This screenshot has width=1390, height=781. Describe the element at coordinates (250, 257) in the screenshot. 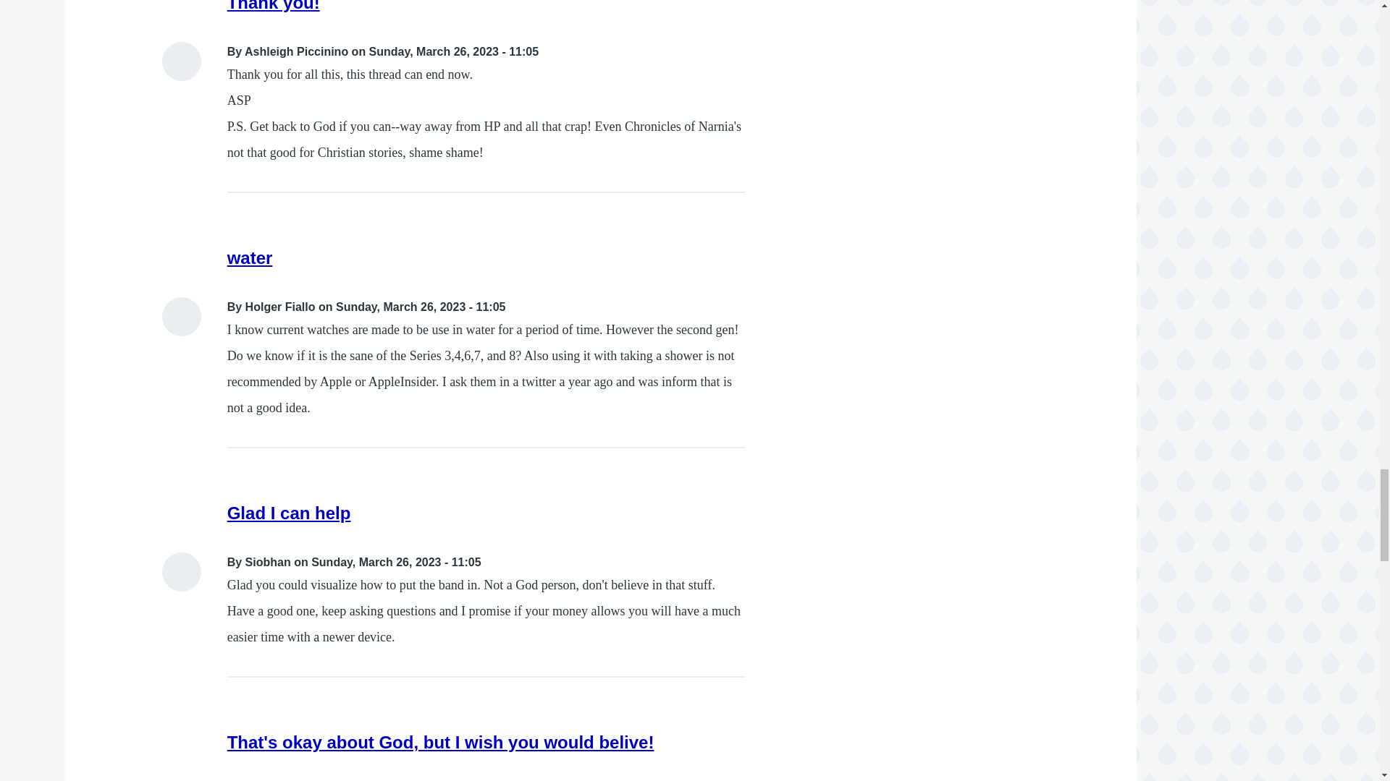

I see `water` at that location.